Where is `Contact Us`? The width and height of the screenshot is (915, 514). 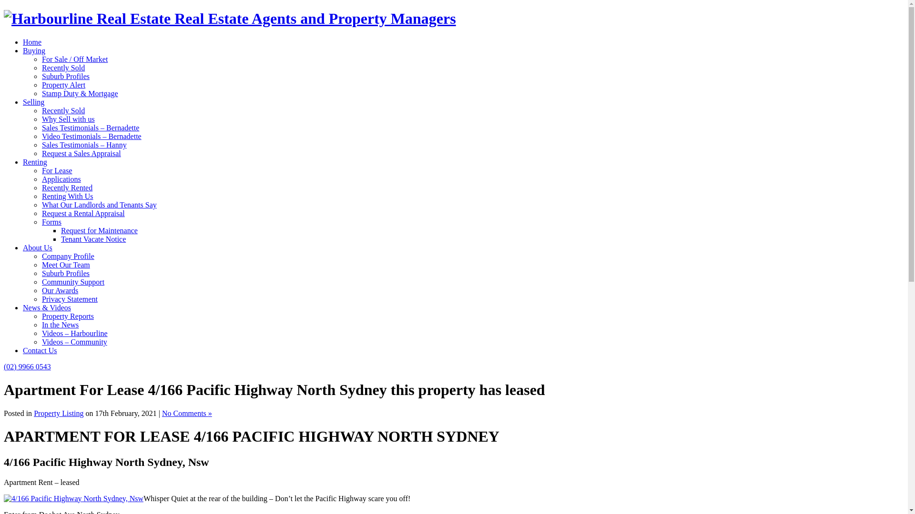 Contact Us is located at coordinates (40, 350).